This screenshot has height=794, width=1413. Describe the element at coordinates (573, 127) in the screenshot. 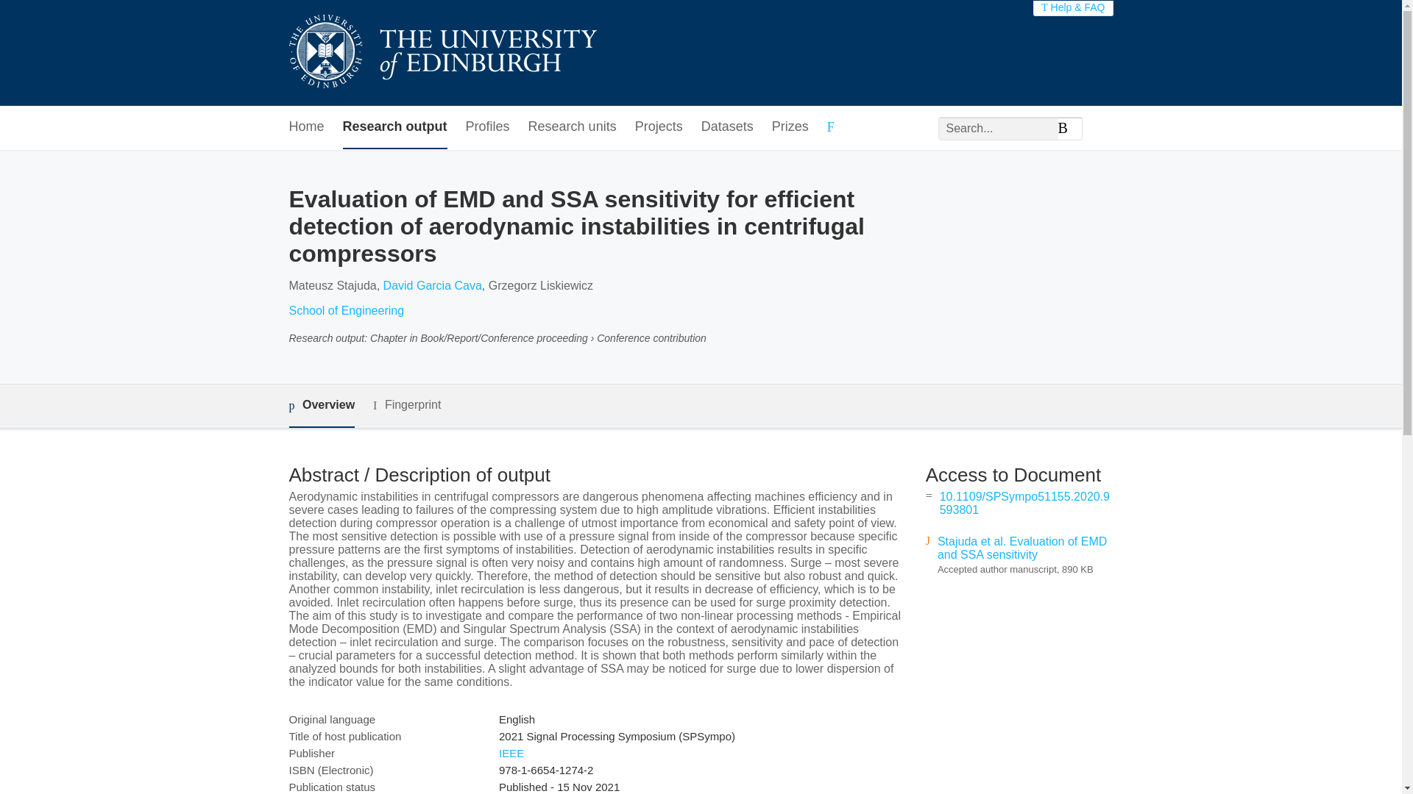

I see `Research units` at that location.